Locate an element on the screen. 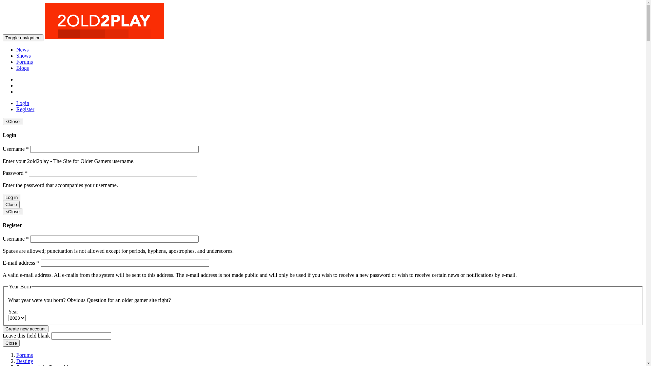 The image size is (651, 366). Blogs is located at coordinates (22, 68).